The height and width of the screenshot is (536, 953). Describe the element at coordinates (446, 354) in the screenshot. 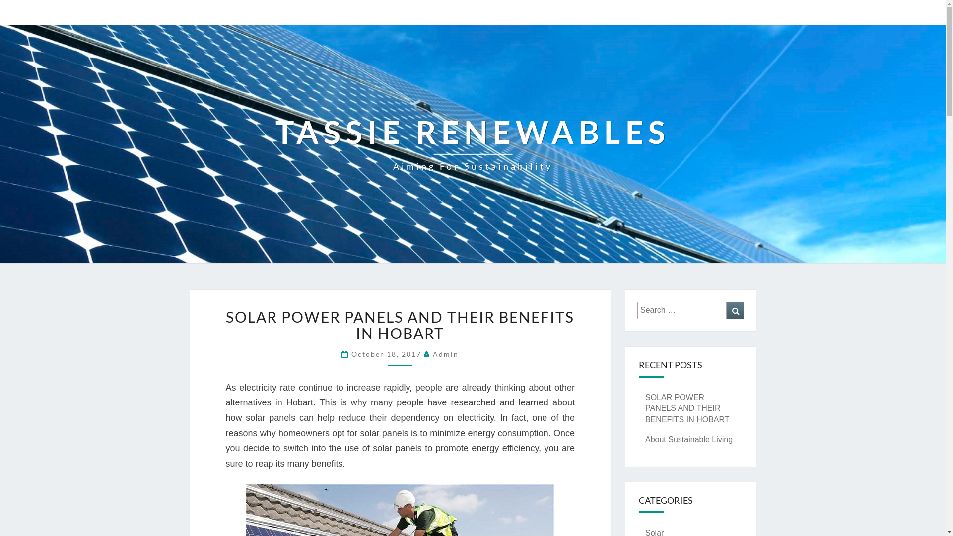

I see `Admin` at that location.